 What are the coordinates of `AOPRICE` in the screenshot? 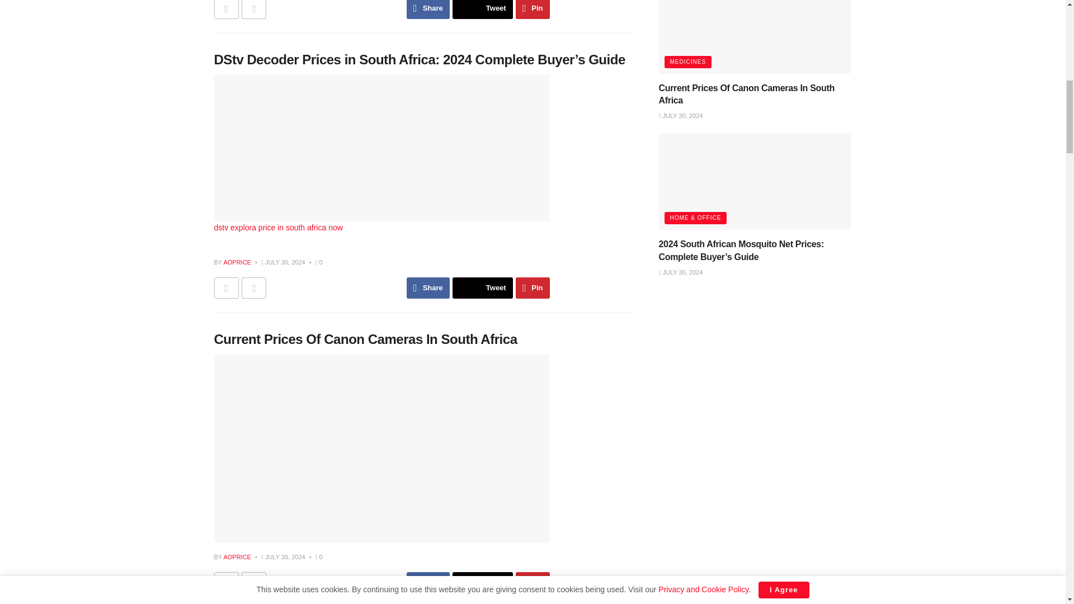 It's located at (237, 262).